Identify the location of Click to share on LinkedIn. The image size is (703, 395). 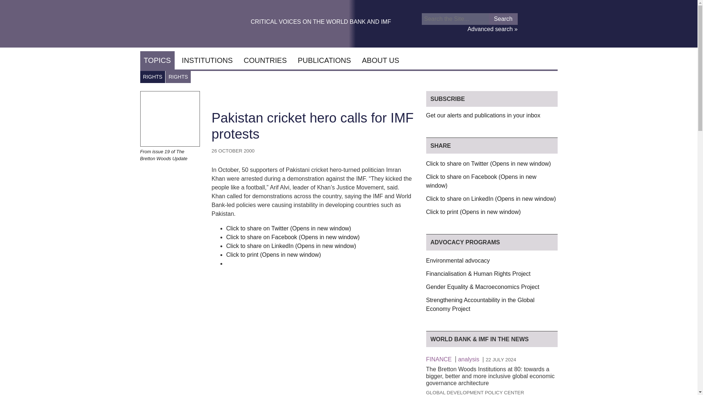
(291, 246).